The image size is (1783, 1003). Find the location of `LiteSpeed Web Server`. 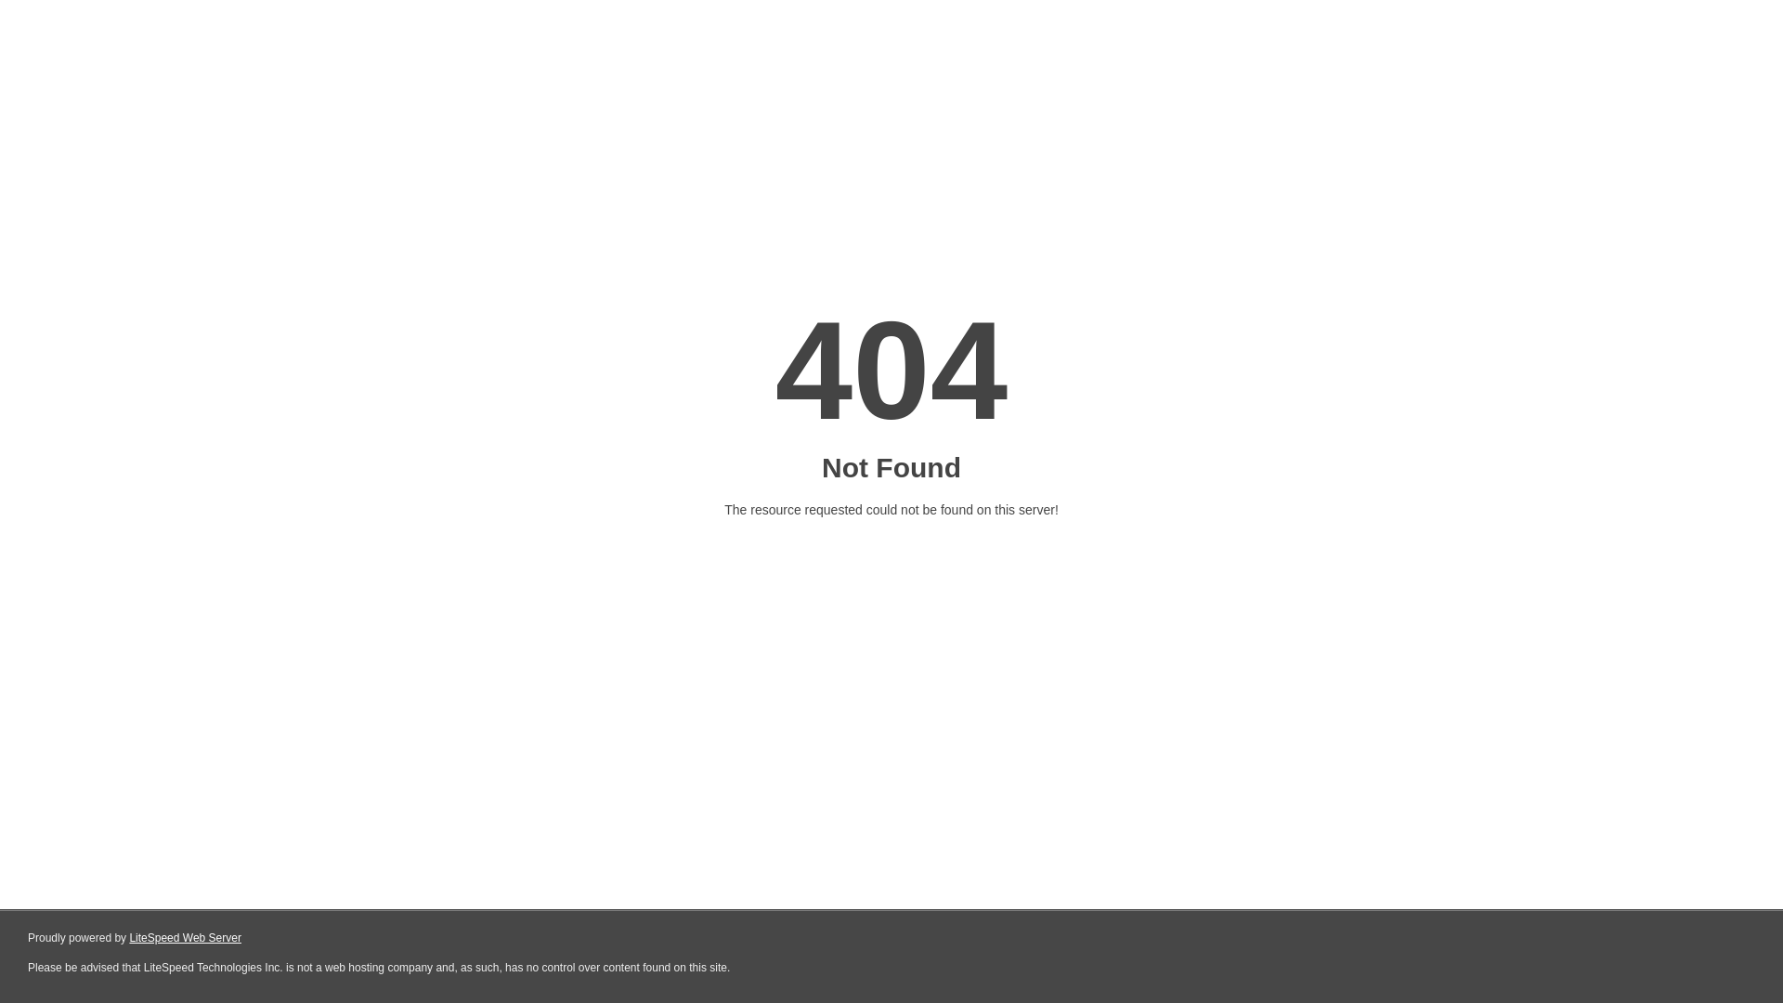

LiteSpeed Web Server is located at coordinates (186, 938).